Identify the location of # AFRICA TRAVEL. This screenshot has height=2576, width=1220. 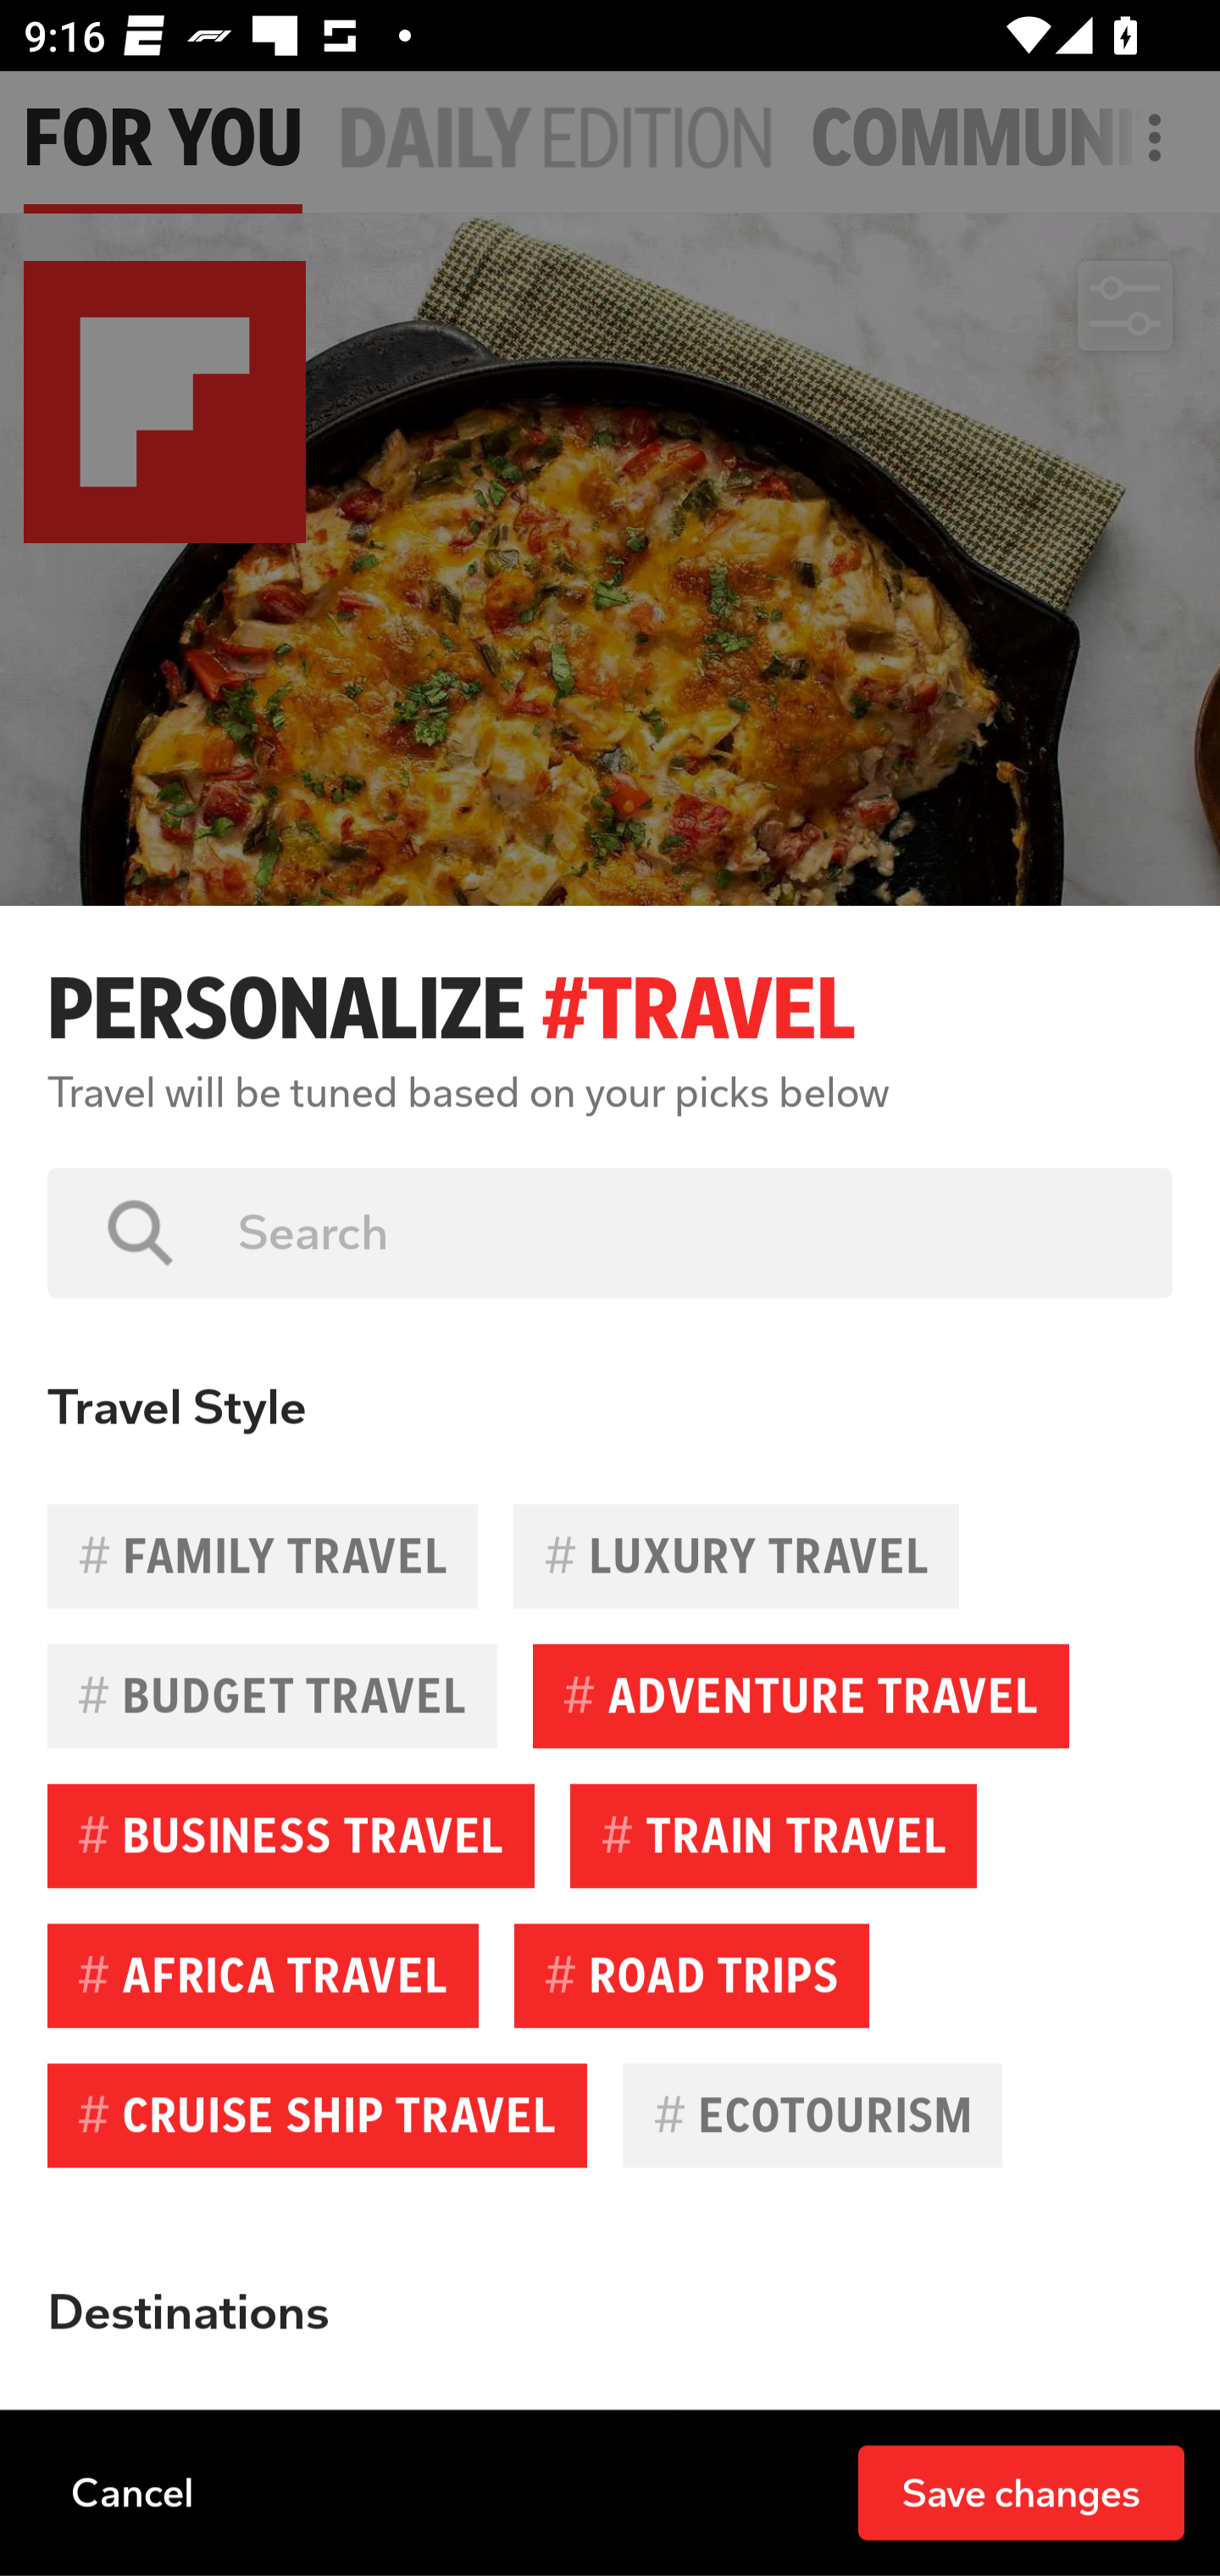
(263, 1975).